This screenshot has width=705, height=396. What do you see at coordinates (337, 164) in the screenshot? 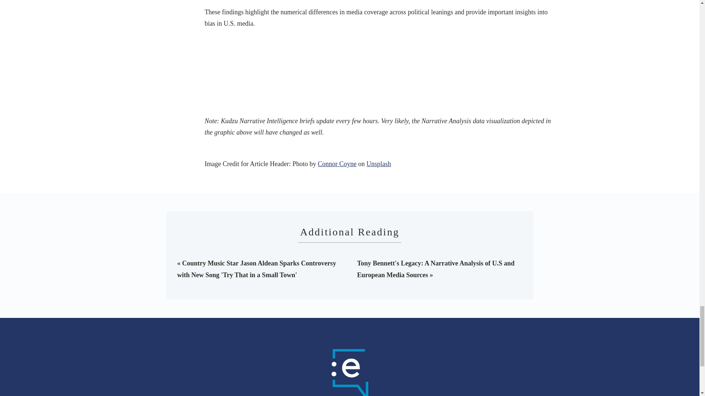
I see `Connor Coyne` at bounding box center [337, 164].